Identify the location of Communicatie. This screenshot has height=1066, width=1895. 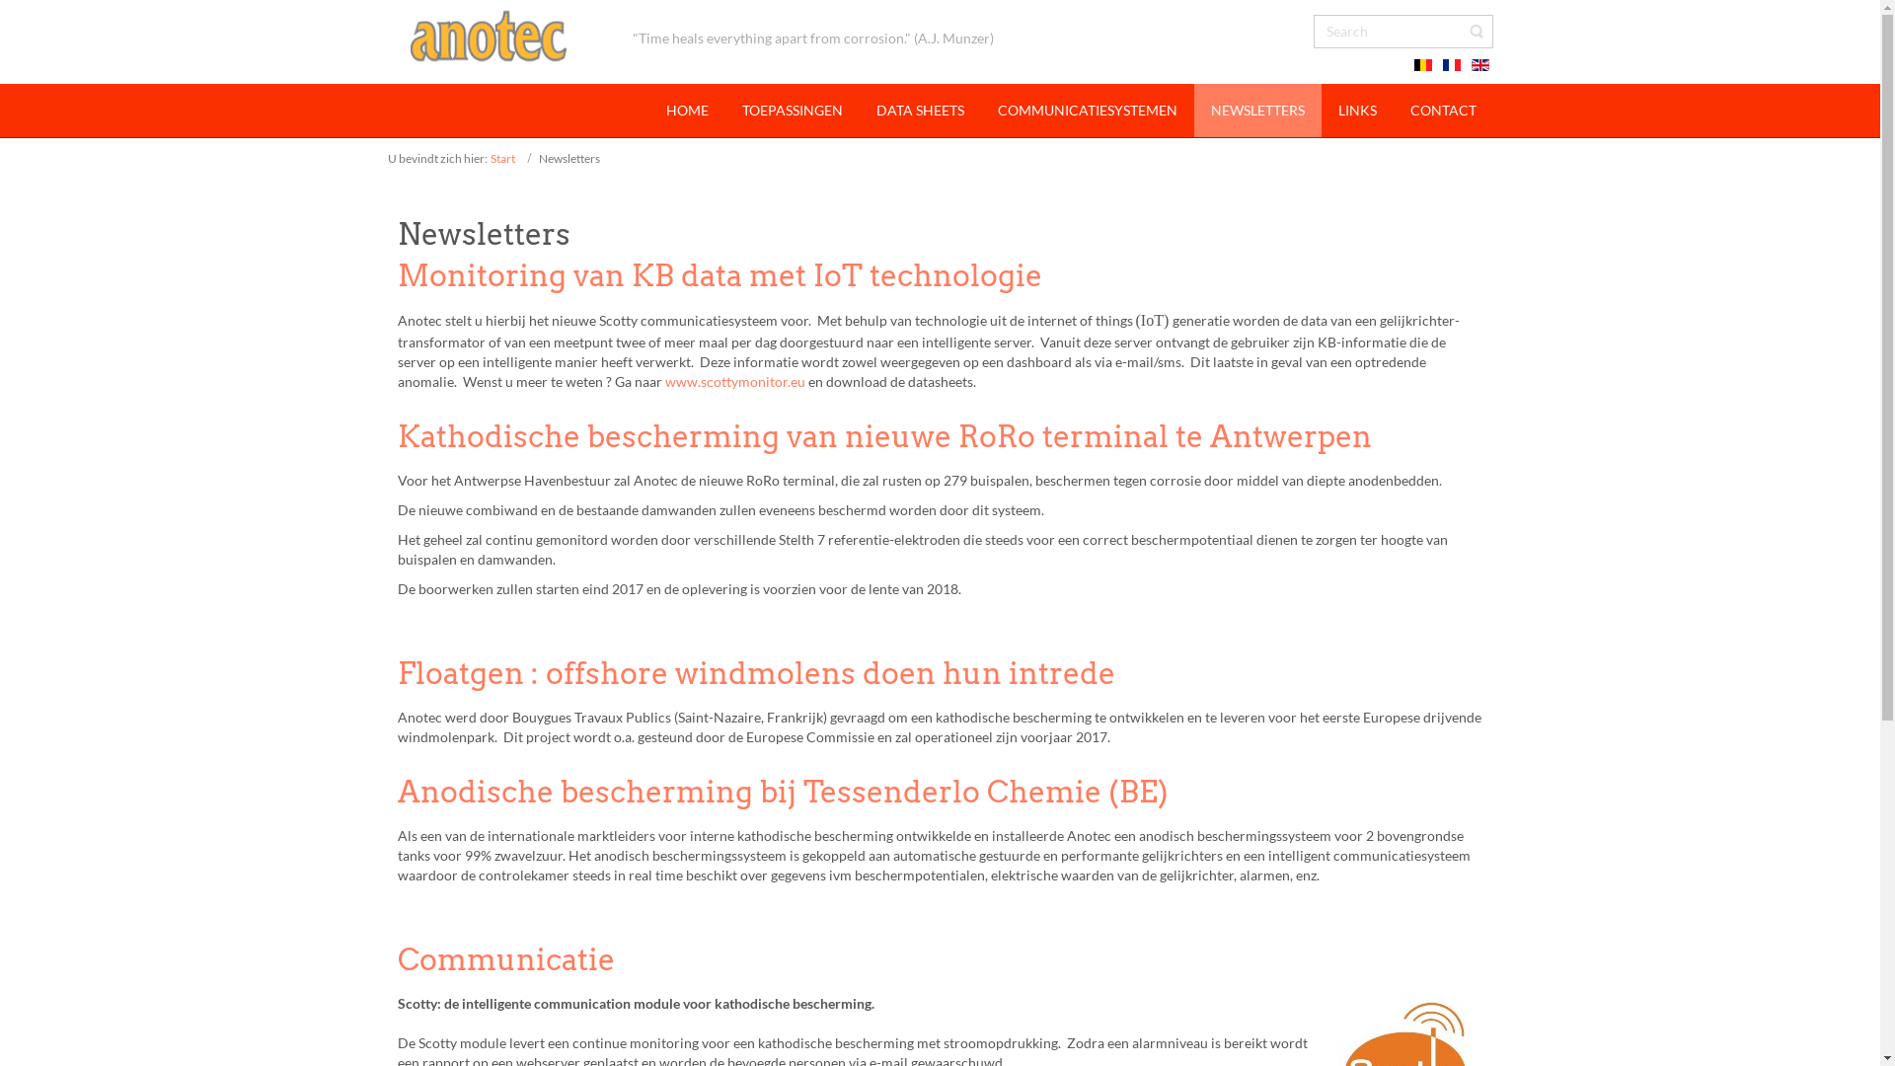
(505, 959).